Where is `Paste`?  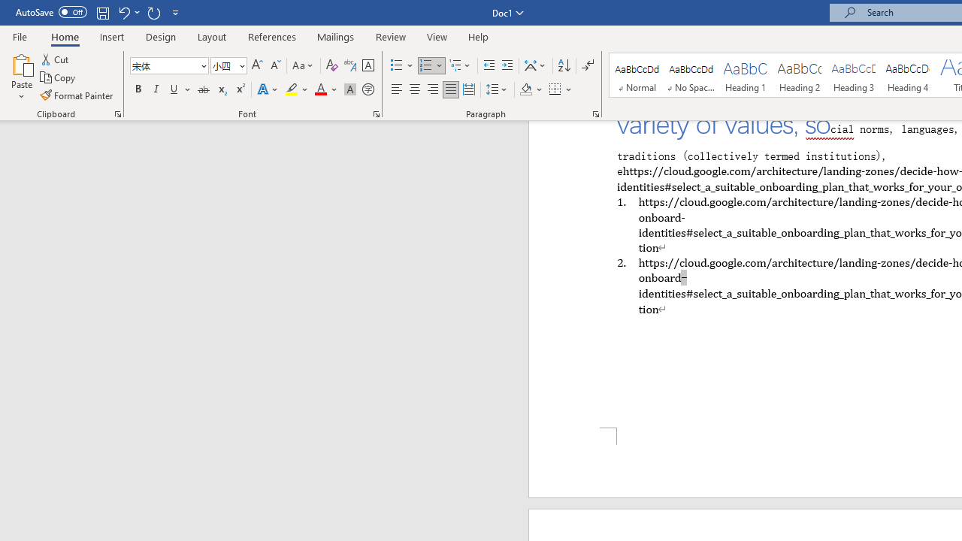 Paste is located at coordinates (21, 63).